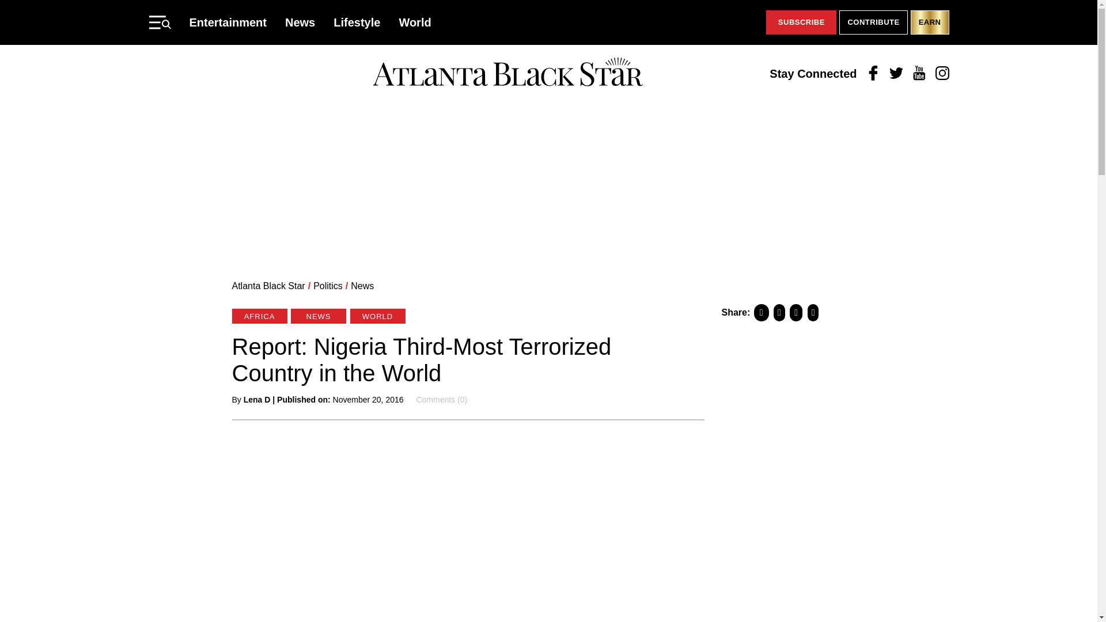 The image size is (1106, 622). Describe the element at coordinates (357, 22) in the screenshot. I see `Lifestyle` at that location.